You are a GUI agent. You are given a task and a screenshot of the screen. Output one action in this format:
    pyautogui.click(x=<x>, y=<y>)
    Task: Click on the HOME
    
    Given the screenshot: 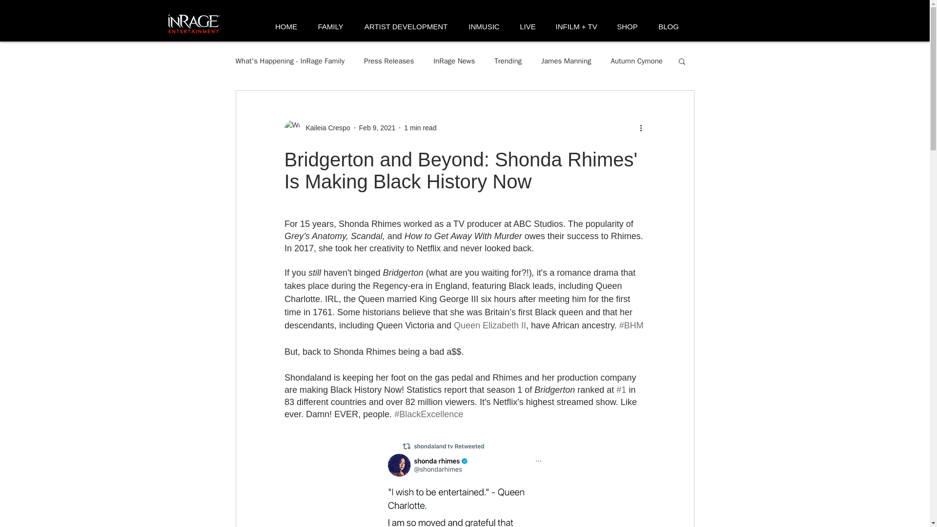 What is the action you would take?
    pyautogui.click(x=285, y=26)
    